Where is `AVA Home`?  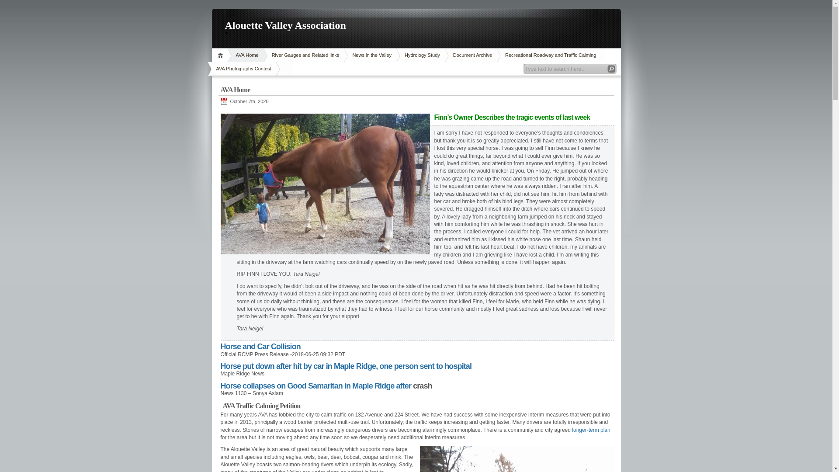
AVA Home is located at coordinates (247, 55).